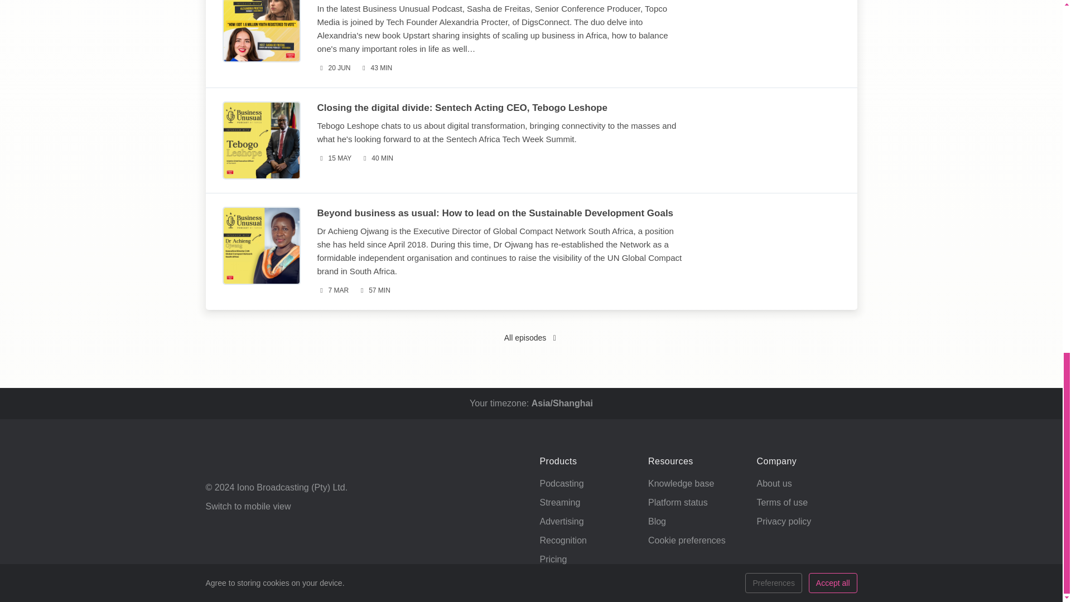 The image size is (1071, 602). Describe the element at coordinates (332, 290) in the screenshot. I see `Published` at that location.